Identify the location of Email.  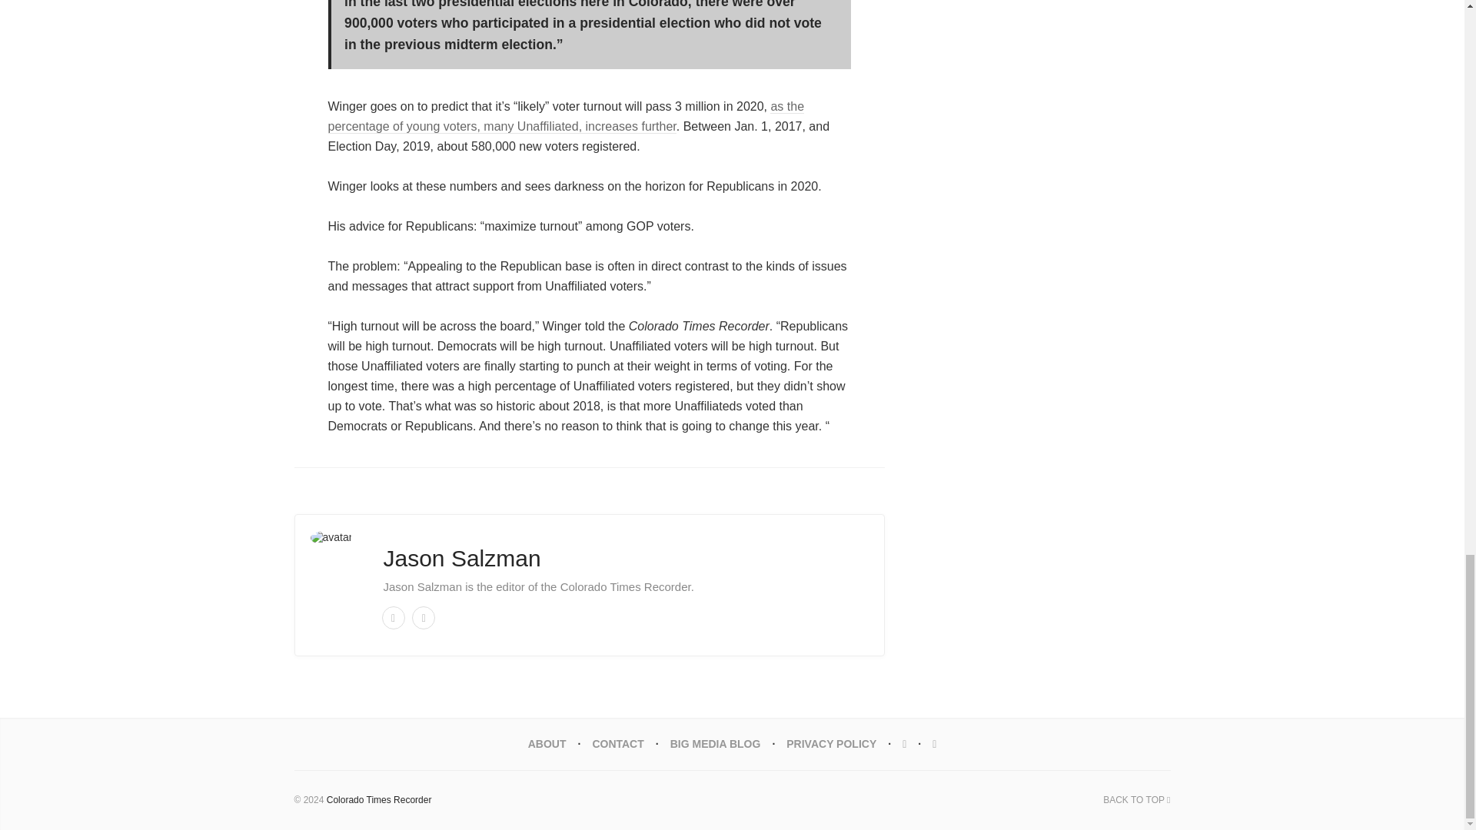
(392, 618).